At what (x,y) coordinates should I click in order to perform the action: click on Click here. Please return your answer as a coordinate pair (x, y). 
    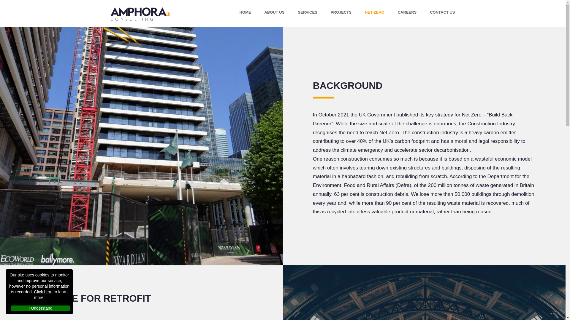
    Looking at the image, I should click on (43, 287).